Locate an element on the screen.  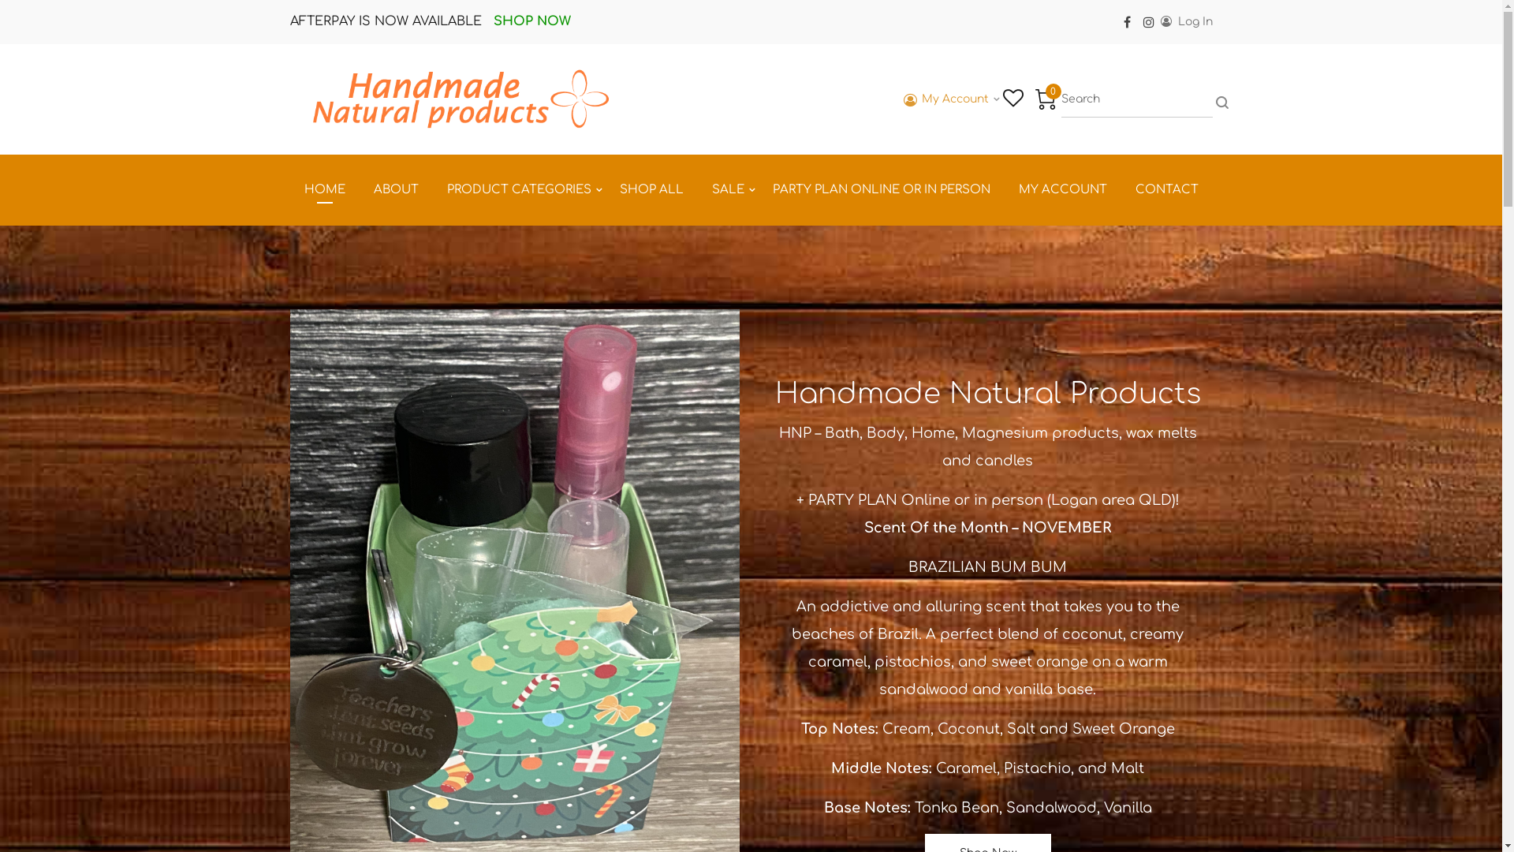
SALE is located at coordinates (727, 190).